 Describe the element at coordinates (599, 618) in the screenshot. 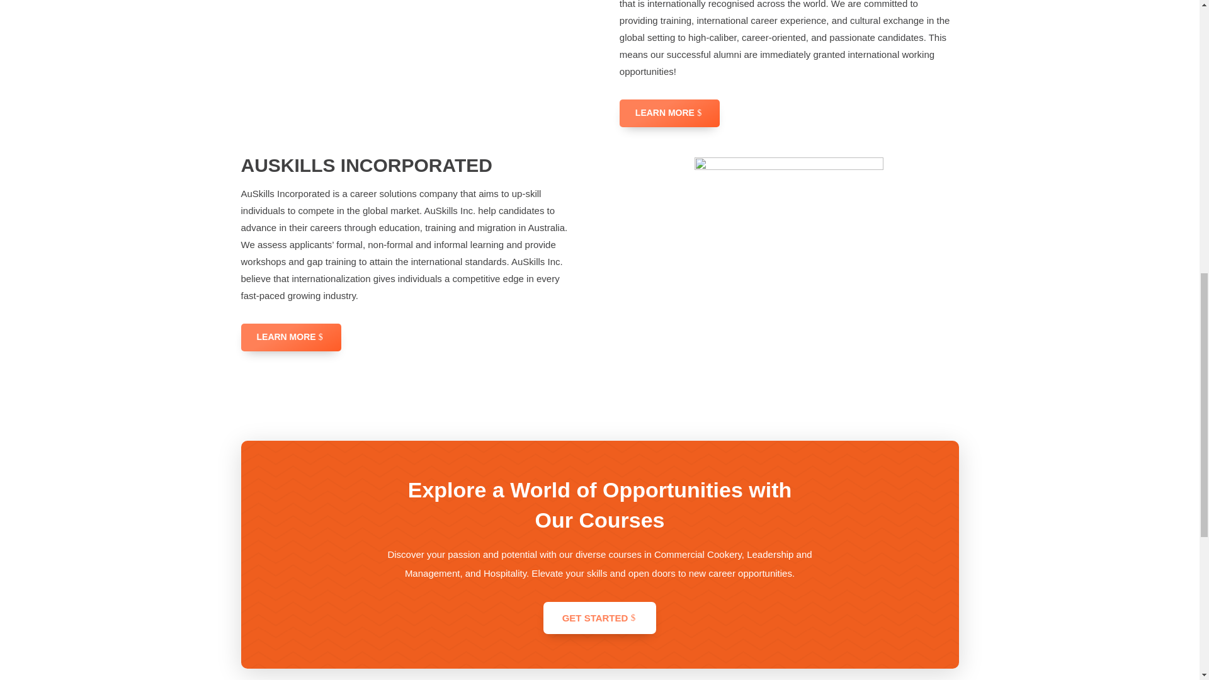

I see `GET STARTED` at that location.